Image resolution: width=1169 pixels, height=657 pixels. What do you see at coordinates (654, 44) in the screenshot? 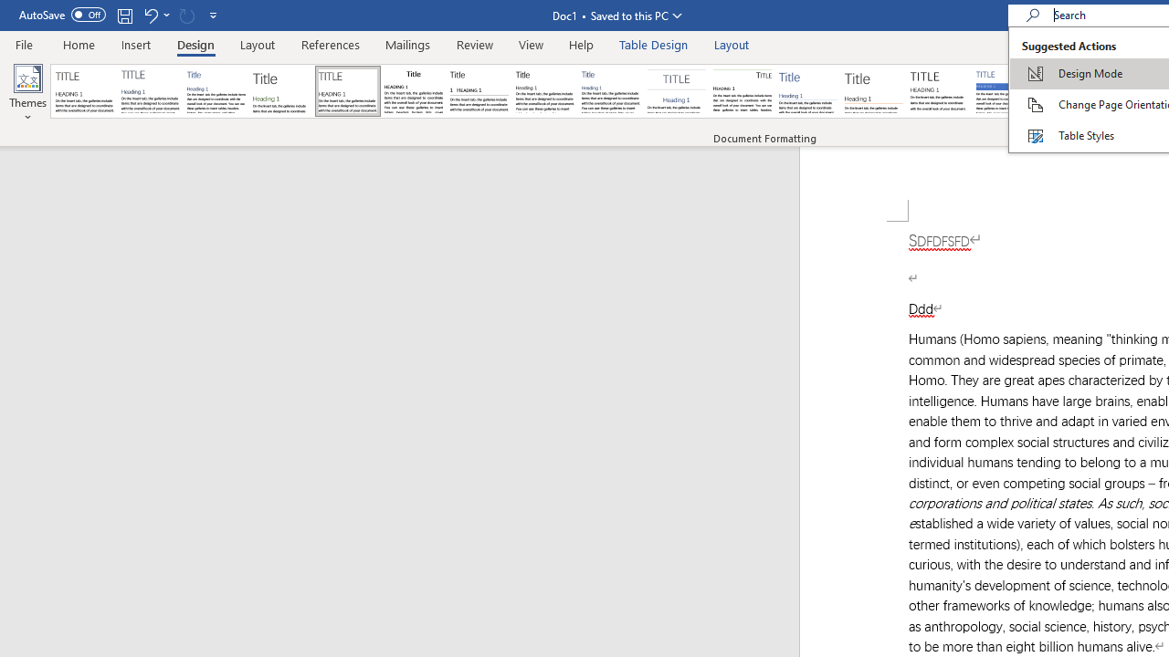
I see `Table Design` at bounding box center [654, 44].